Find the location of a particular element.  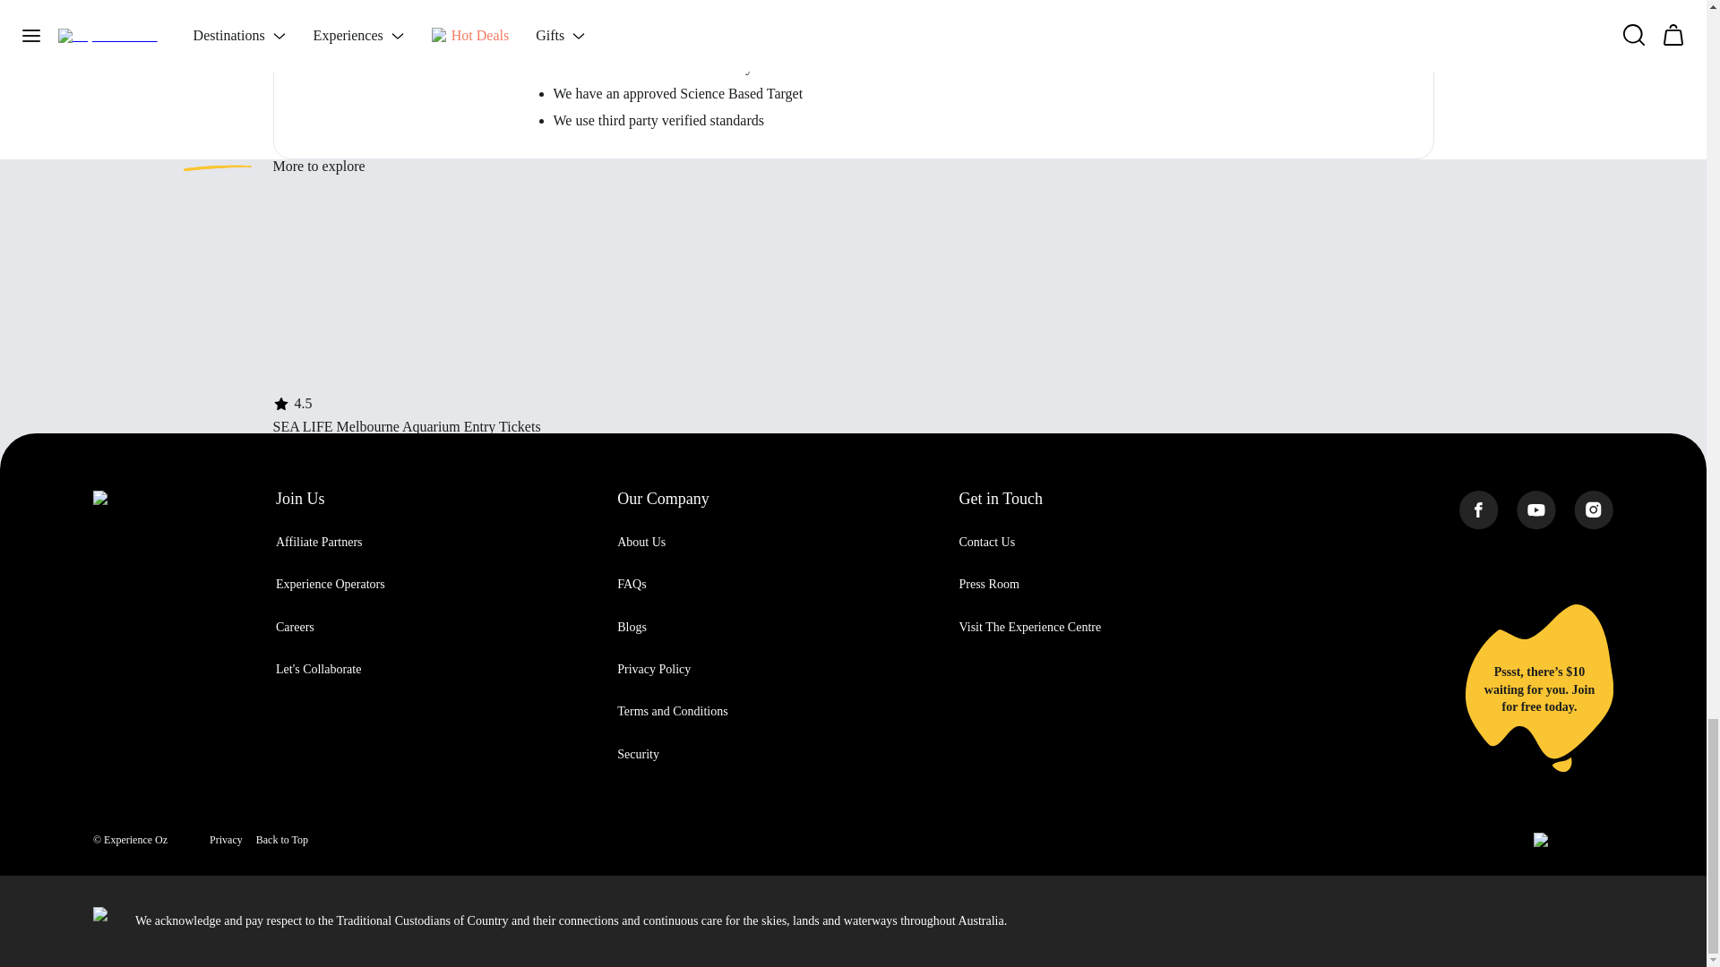

Let's Collaborate is located at coordinates (318, 668).